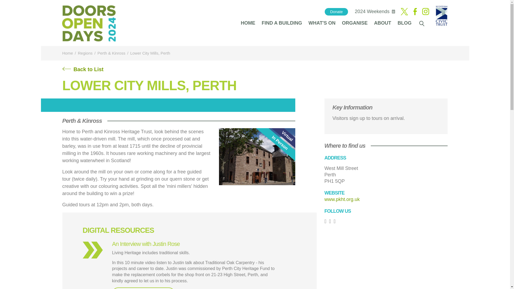 The image size is (514, 289). Describe the element at coordinates (336, 12) in the screenshot. I see `Donate with PayPal` at that location.